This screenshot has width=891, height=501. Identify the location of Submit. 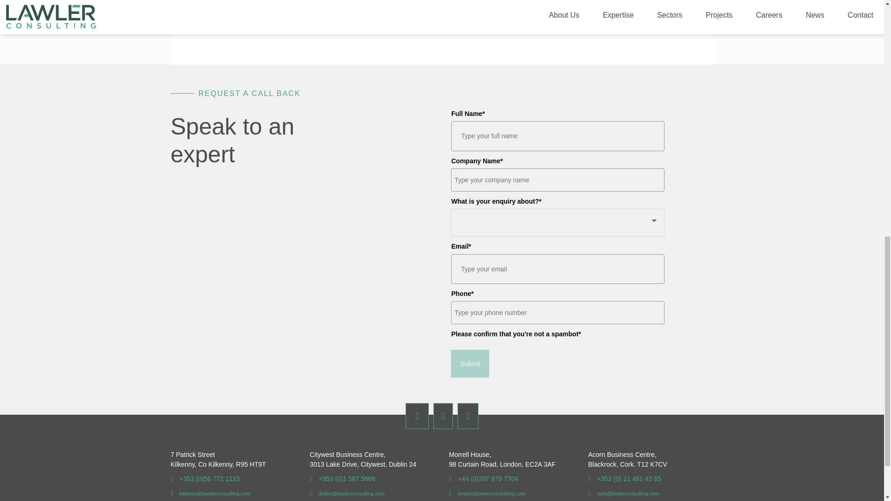
(470, 364).